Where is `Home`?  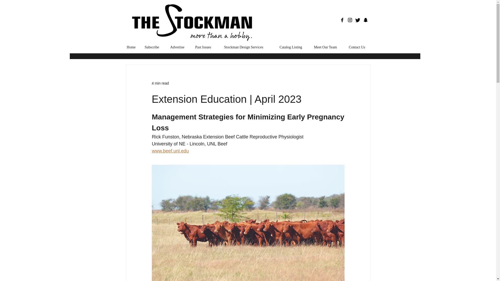
Home is located at coordinates (132, 47).